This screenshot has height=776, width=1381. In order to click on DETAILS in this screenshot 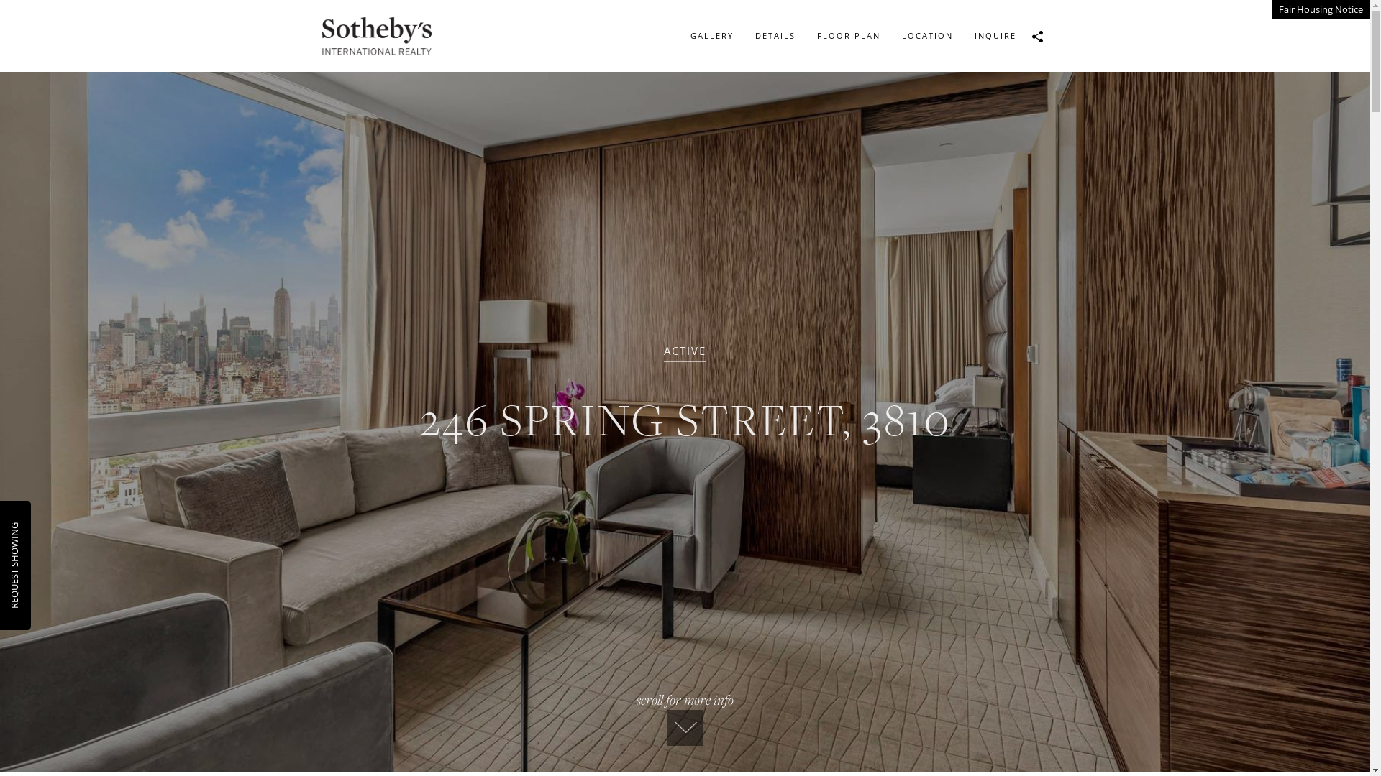, I will do `click(775, 36)`.